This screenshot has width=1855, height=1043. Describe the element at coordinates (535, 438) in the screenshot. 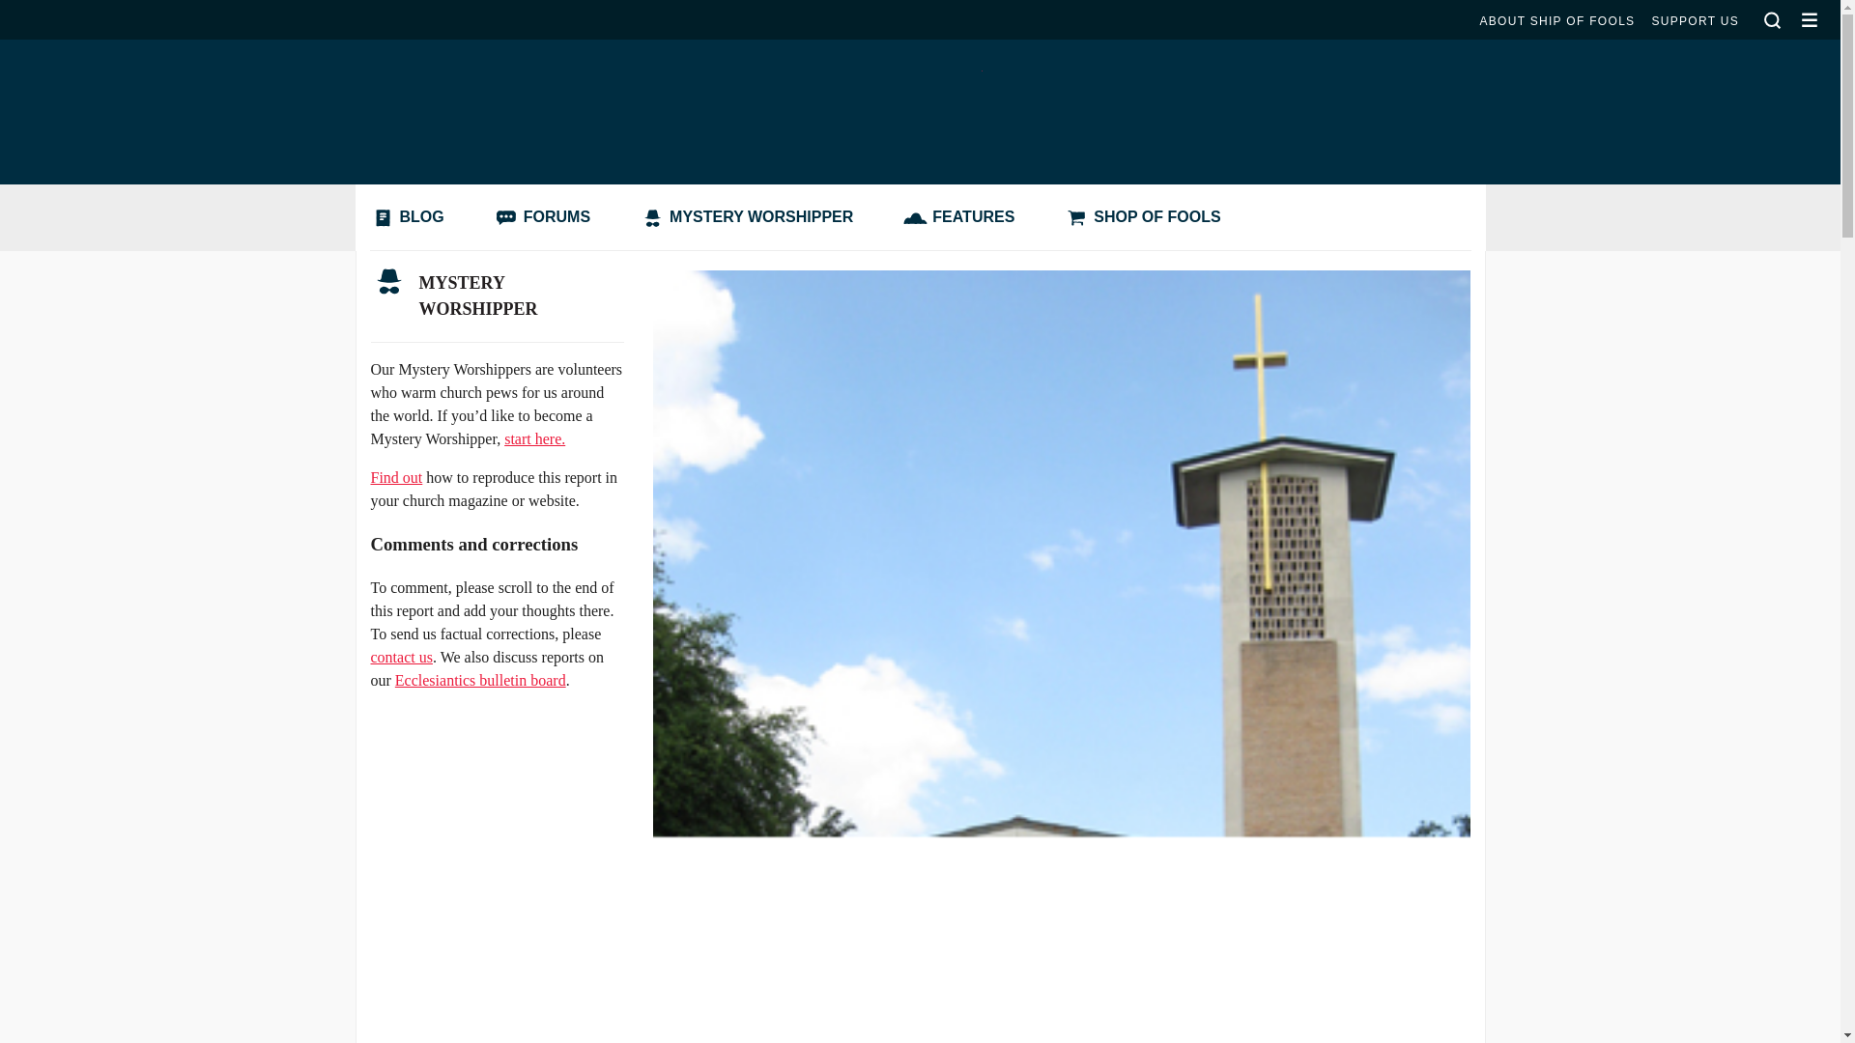

I see `start here.` at that location.